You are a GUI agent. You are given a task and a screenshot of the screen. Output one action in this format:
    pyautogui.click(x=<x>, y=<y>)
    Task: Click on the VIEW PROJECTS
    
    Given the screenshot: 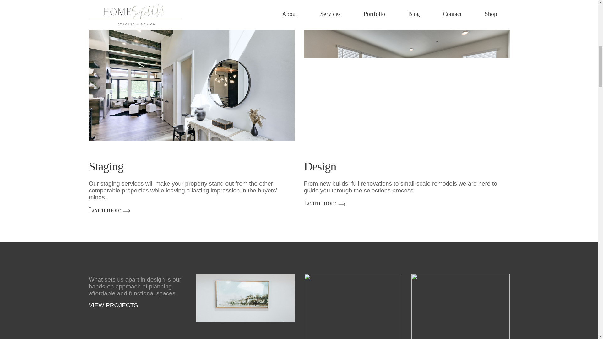 What is the action you would take?
    pyautogui.click(x=113, y=305)
    